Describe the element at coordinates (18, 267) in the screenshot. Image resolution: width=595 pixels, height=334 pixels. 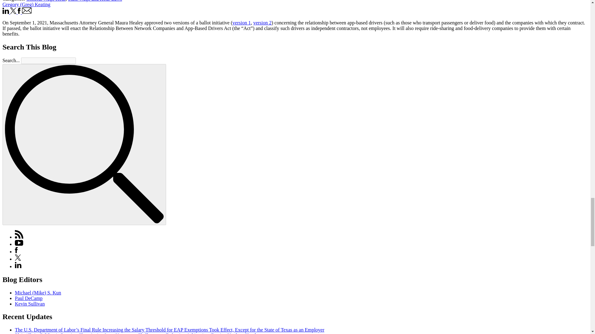
I see `Linkedin` at that location.